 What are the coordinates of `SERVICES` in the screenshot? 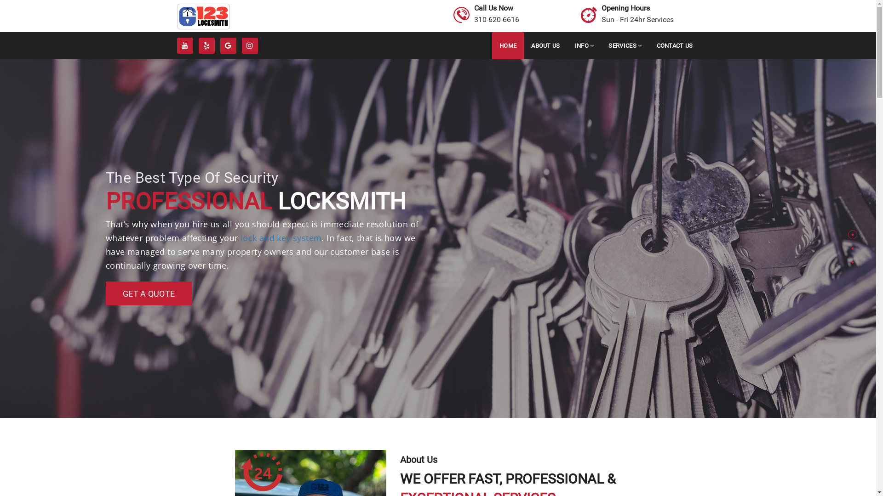 It's located at (625, 46).